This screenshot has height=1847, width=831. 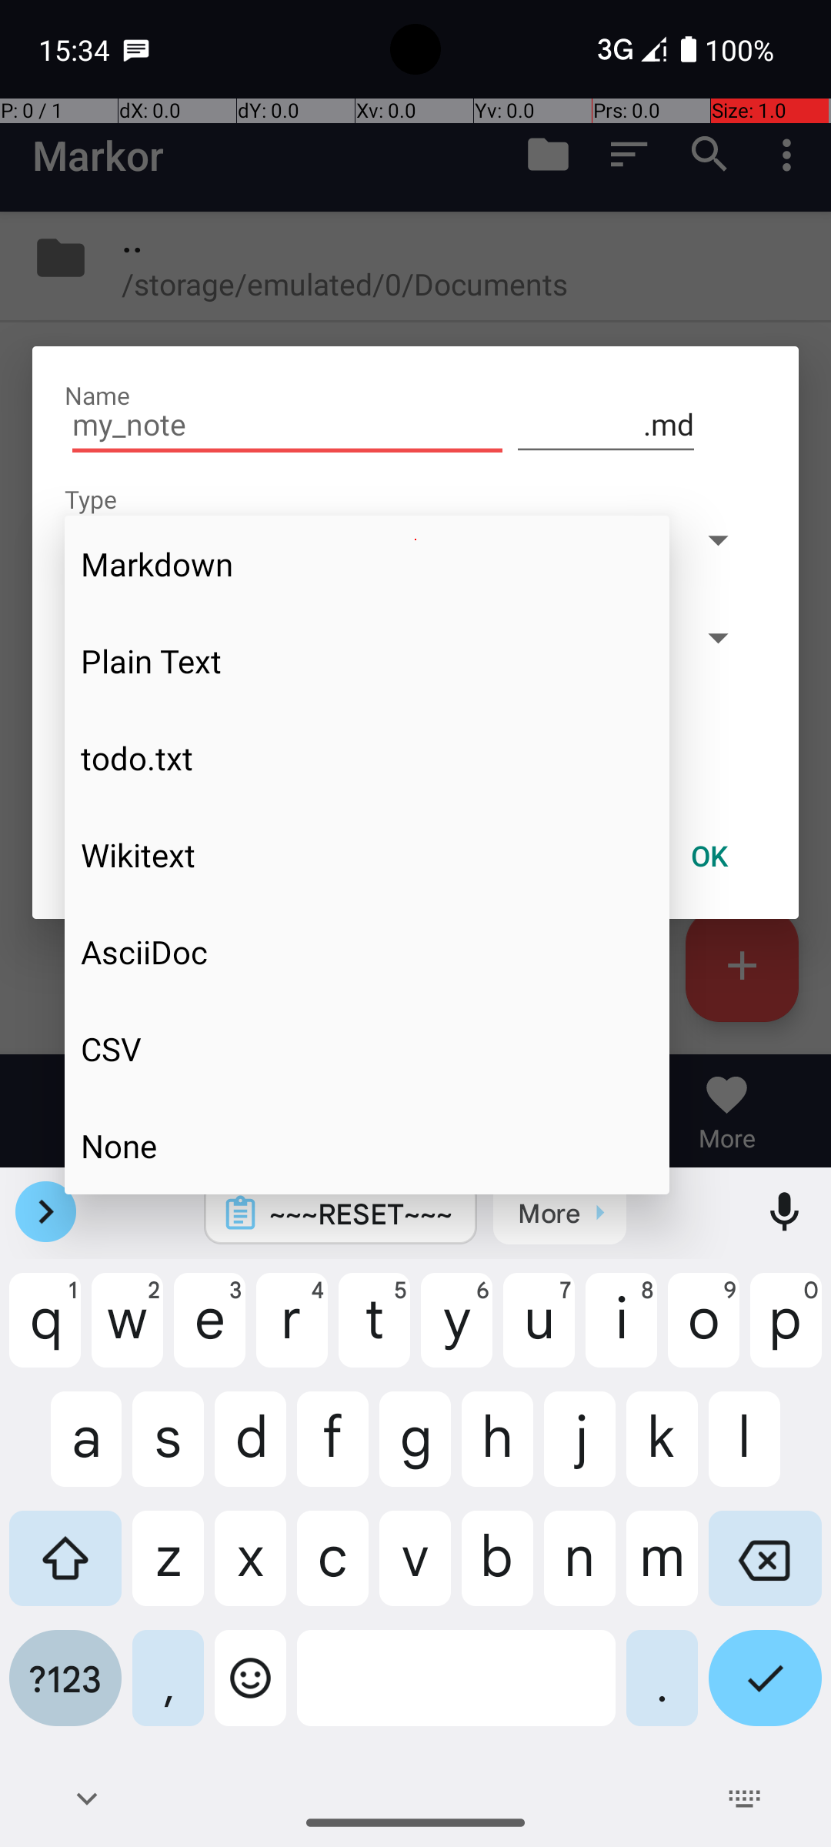 I want to click on Plain Text, so click(x=367, y=661).